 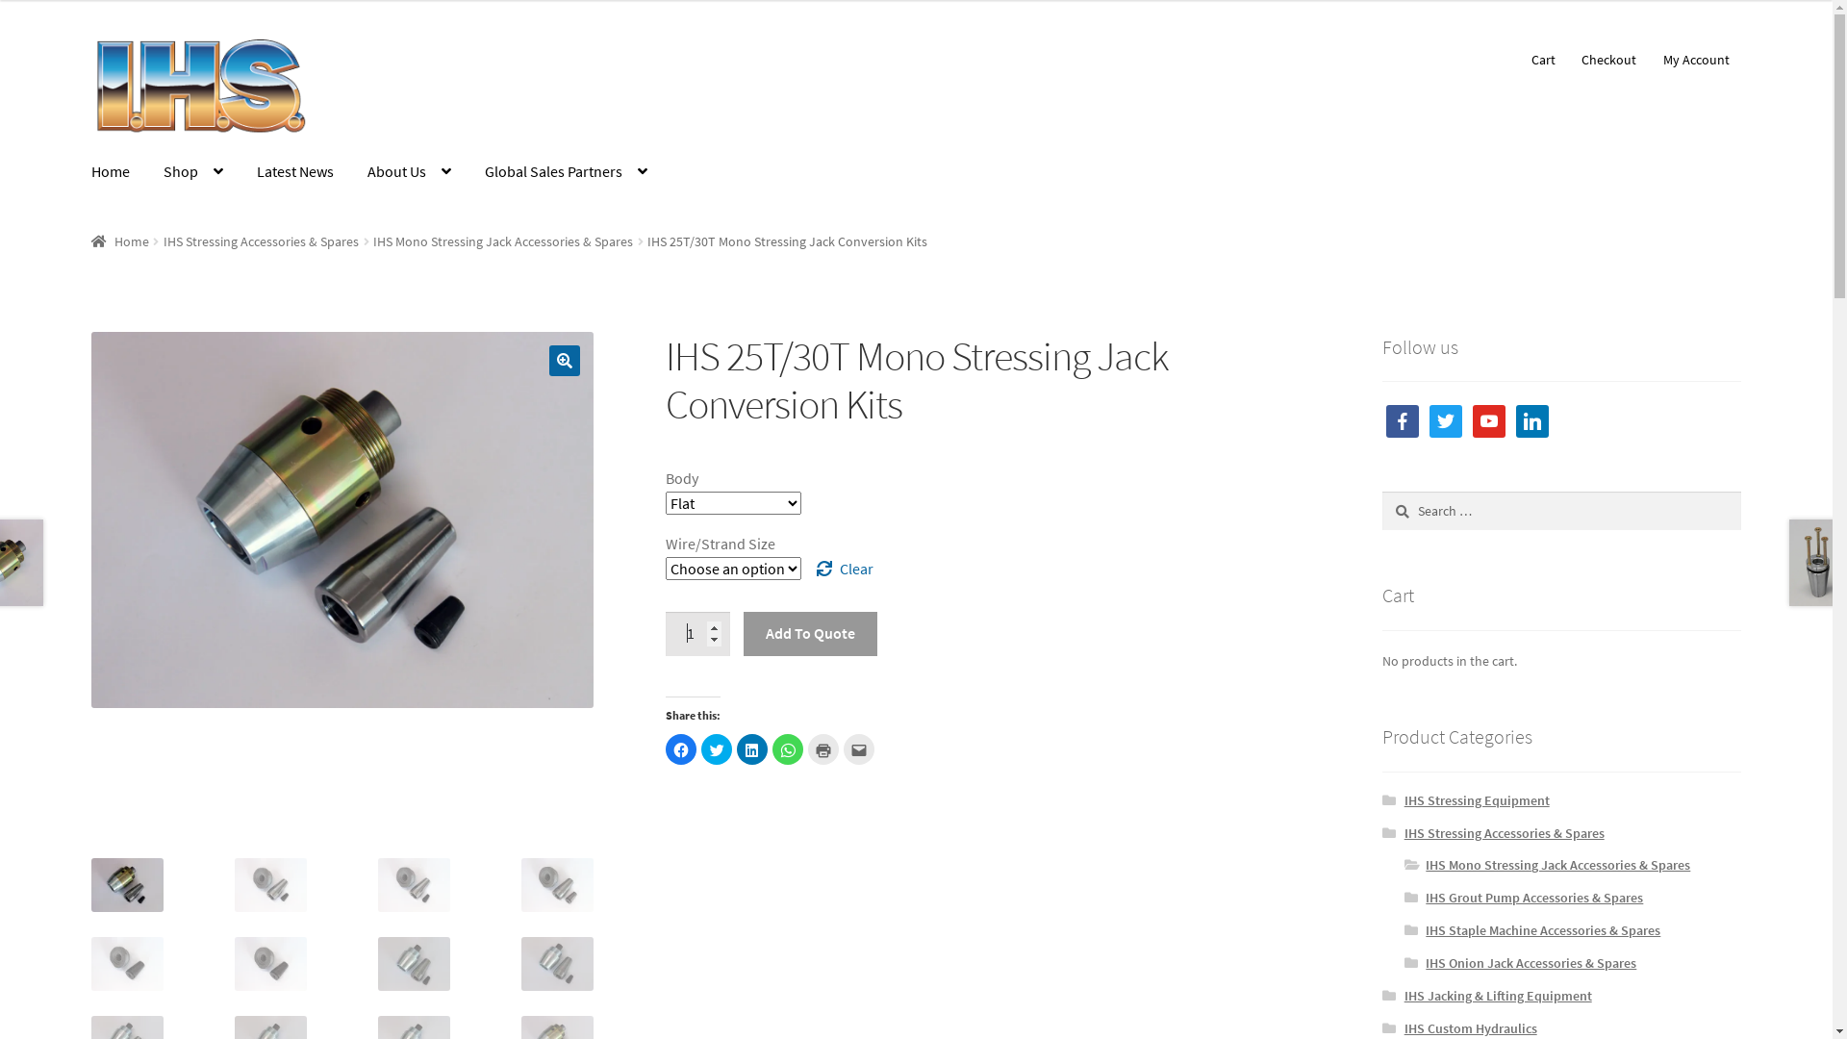 I want to click on IHS Mono Stressing Jack Accessories & Spares, so click(x=1558, y=865).